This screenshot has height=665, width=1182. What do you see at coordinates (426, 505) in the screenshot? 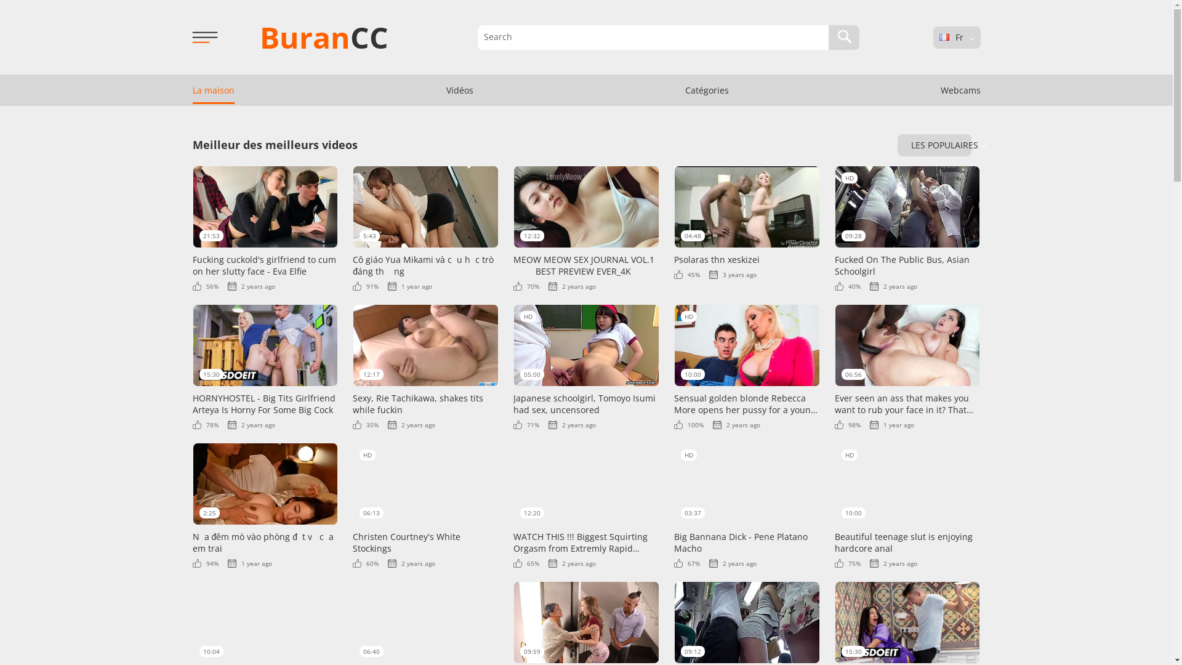
I see `HD
06:13
Christen Courtney's White Stockings
60%
2 years ago` at bounding box center [426, 505].